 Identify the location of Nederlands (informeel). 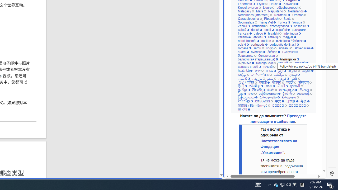
(255, 15).